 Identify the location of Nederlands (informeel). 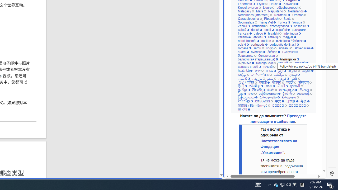
(255, 15).